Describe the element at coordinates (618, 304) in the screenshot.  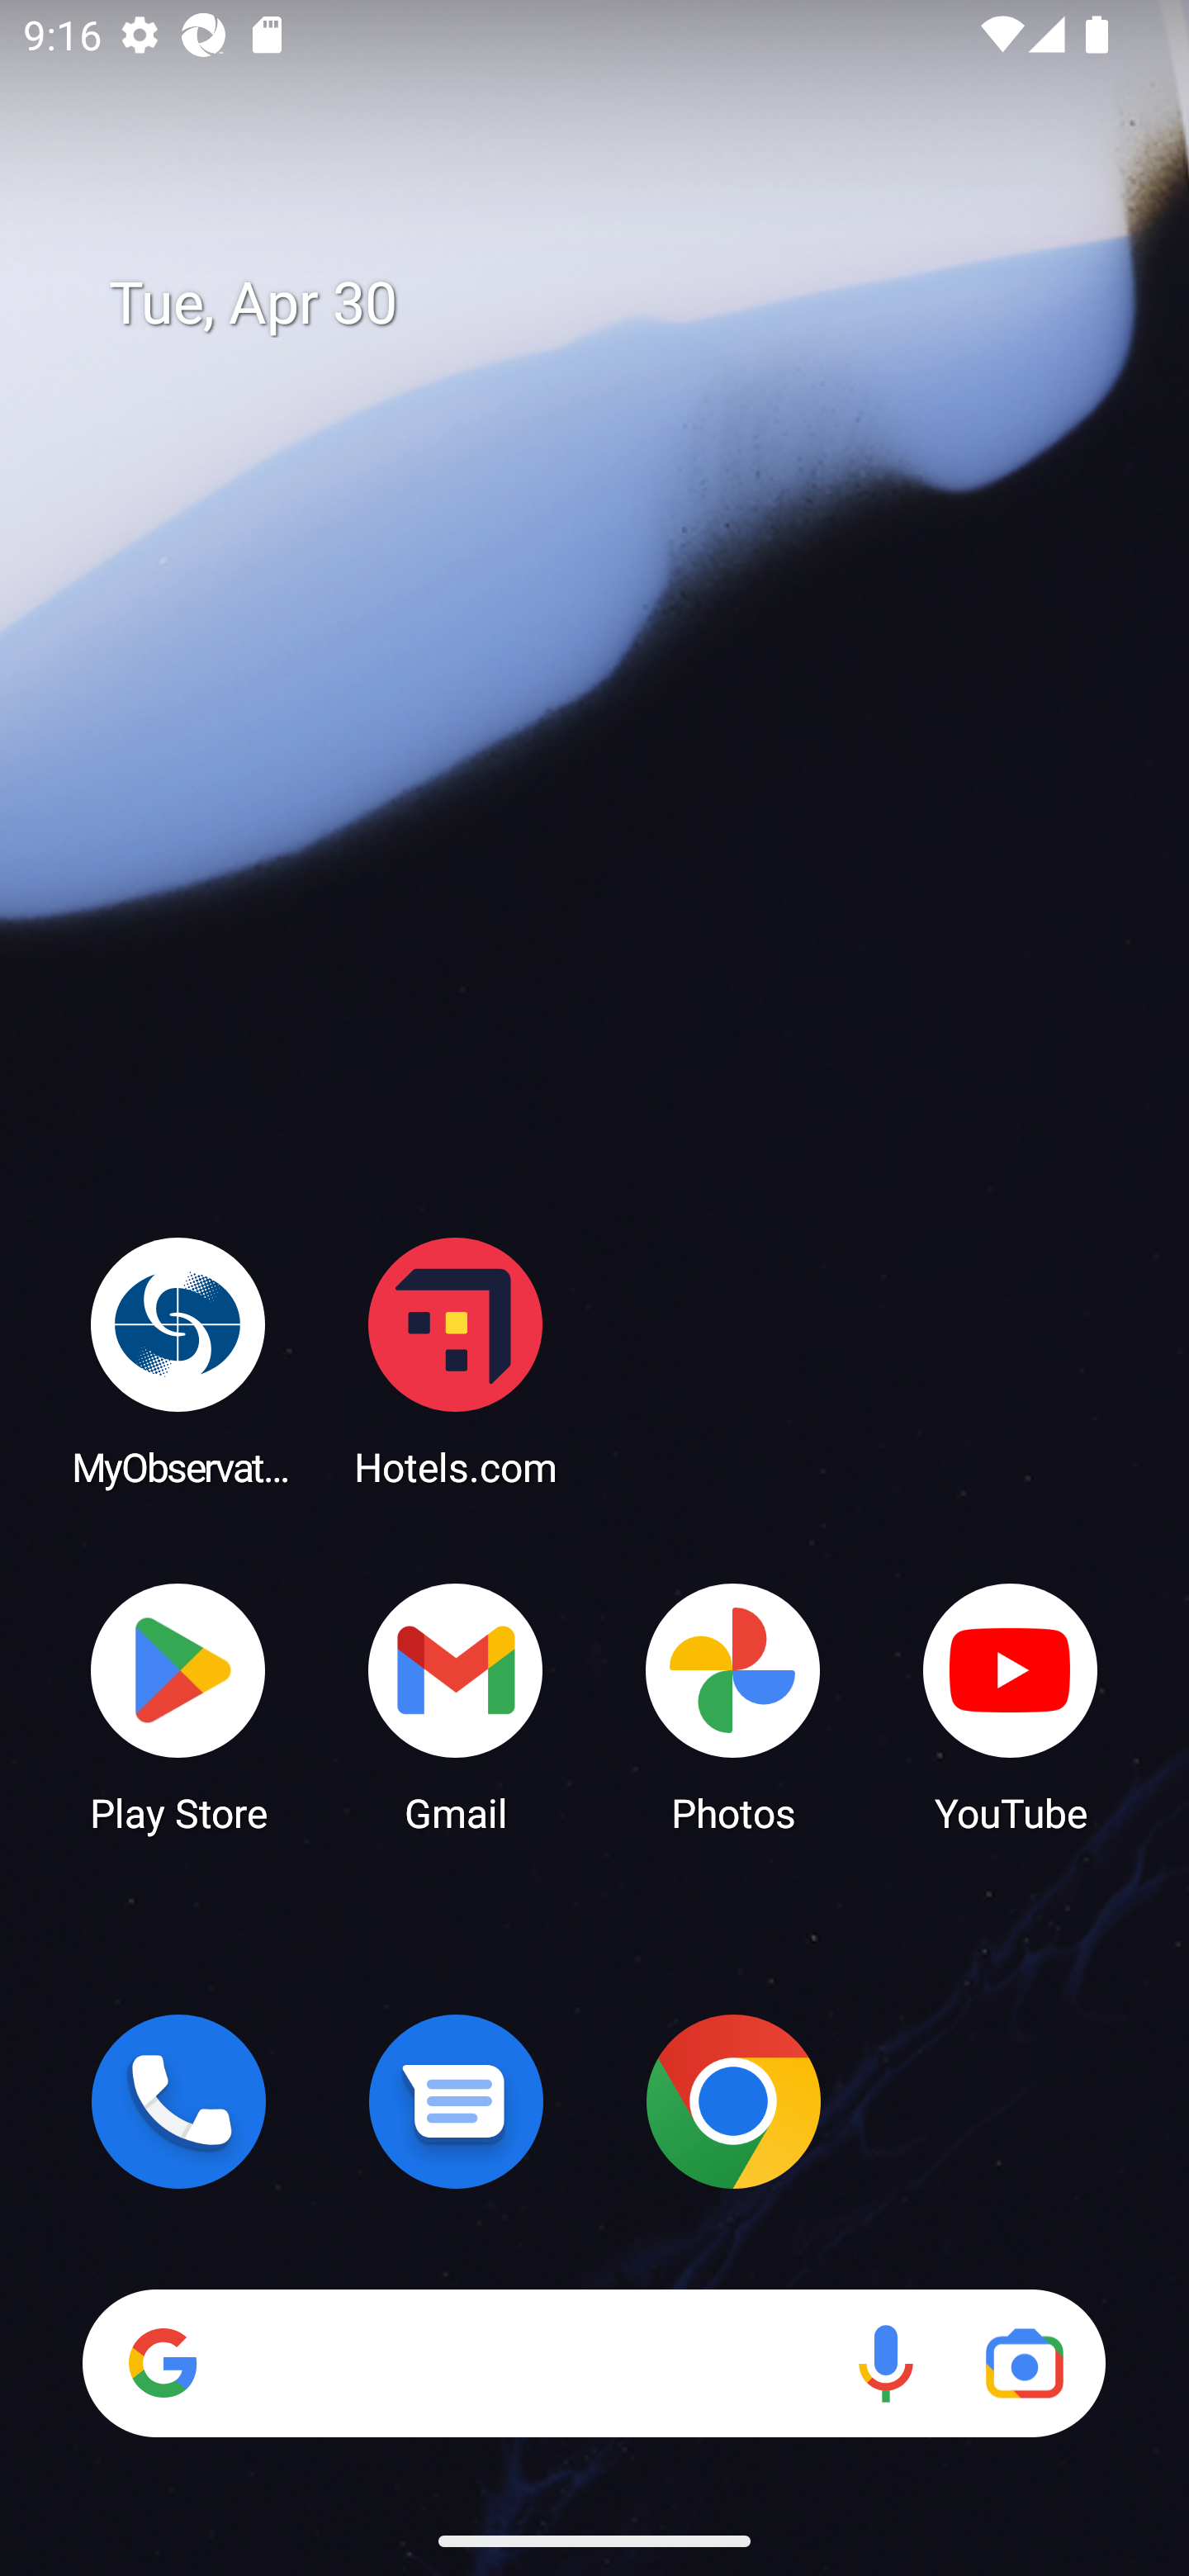
I see `Tue, Apr 30` at that location.